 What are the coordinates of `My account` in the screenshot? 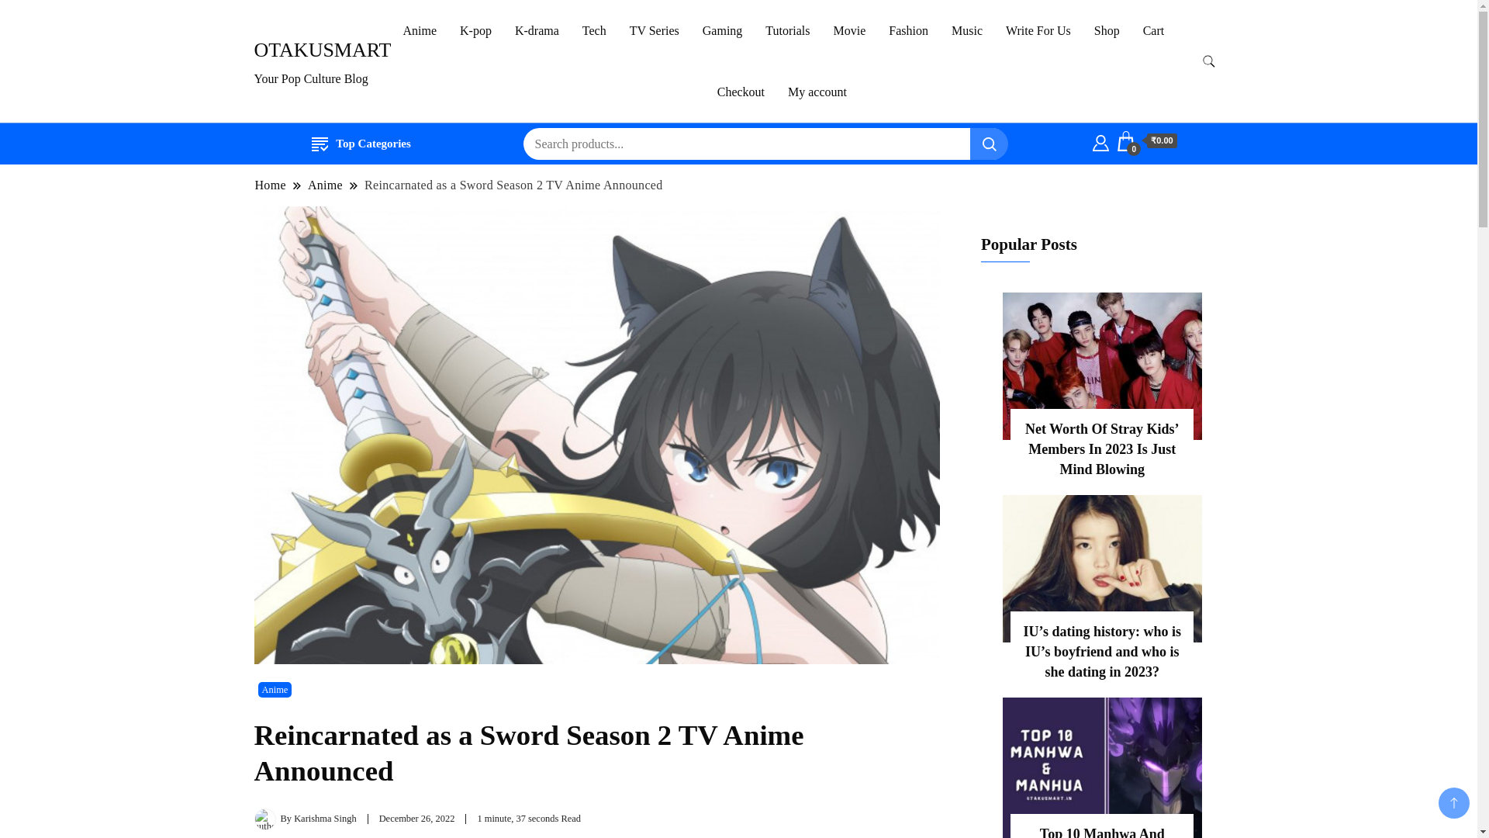 It's located at (817, 92).